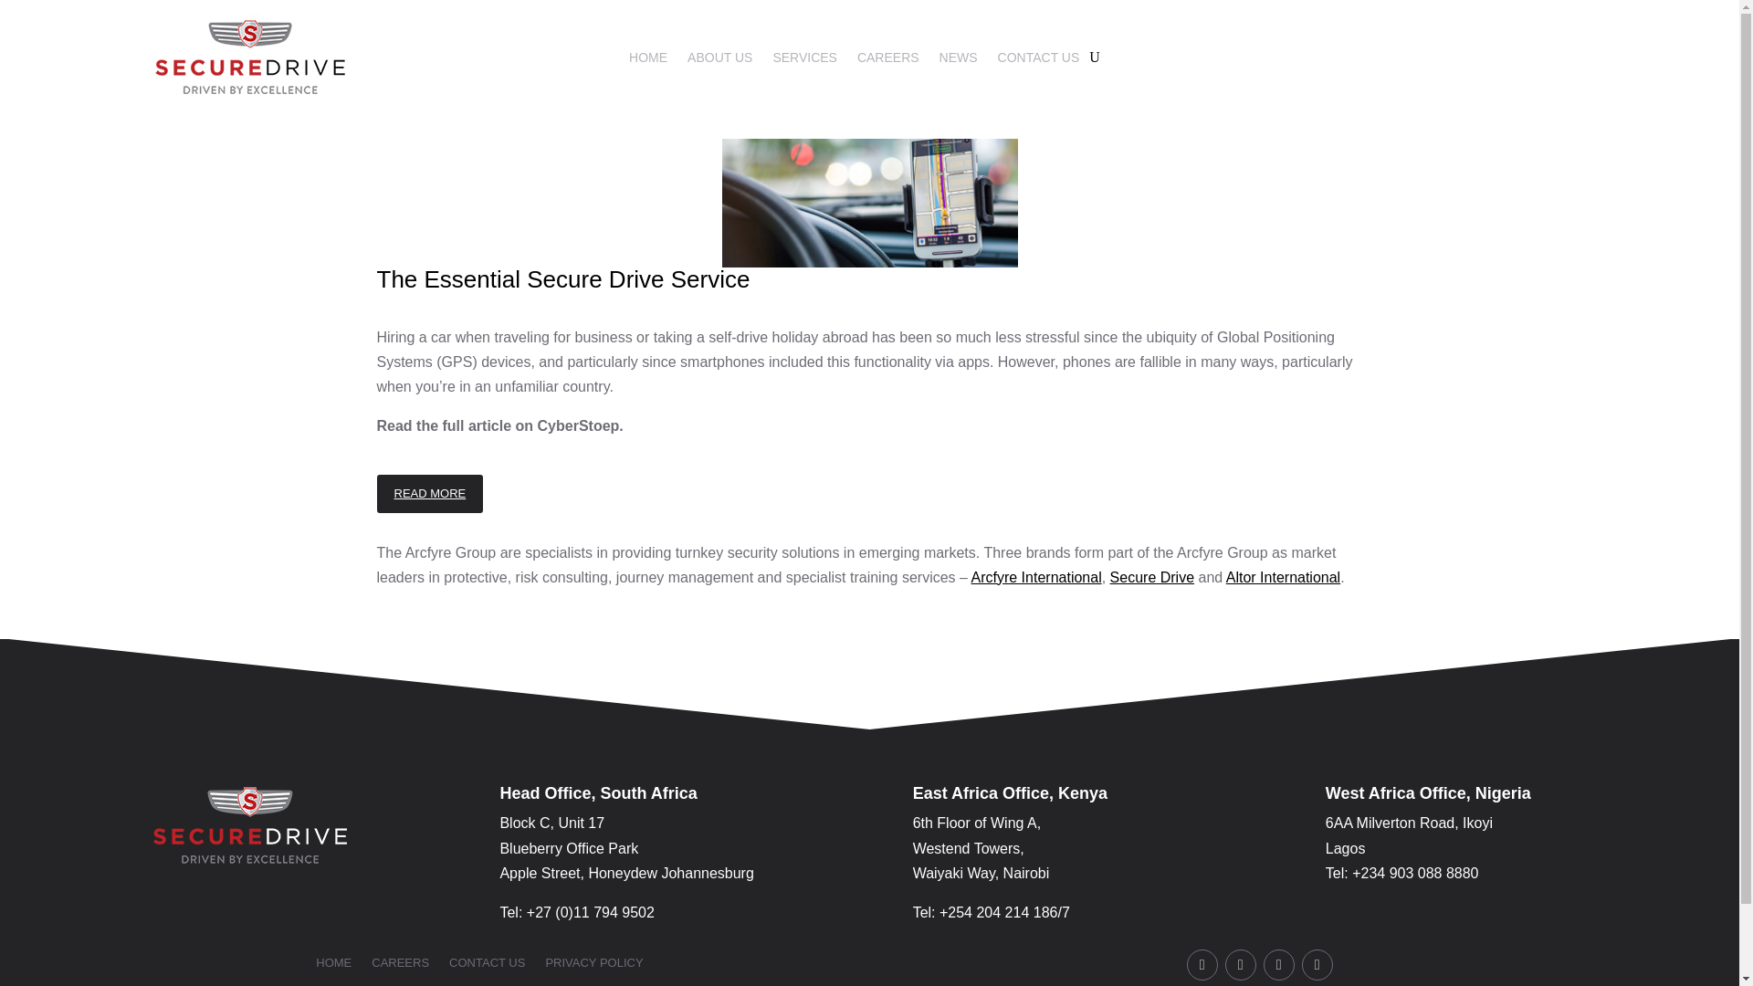  Describe the element at coordinates (648, 60) in the screenshot. I see `HOME` at that location.